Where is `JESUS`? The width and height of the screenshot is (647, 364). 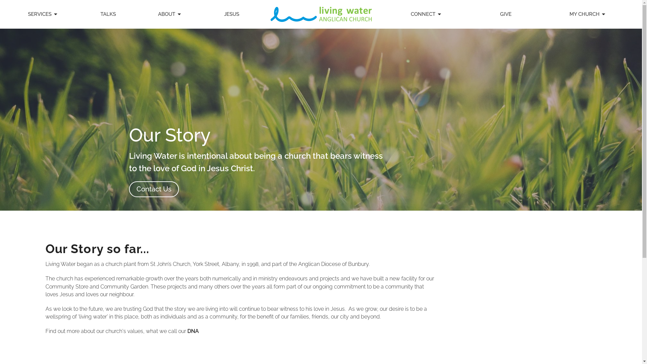 JESUS is located at coordinates (232, 14).